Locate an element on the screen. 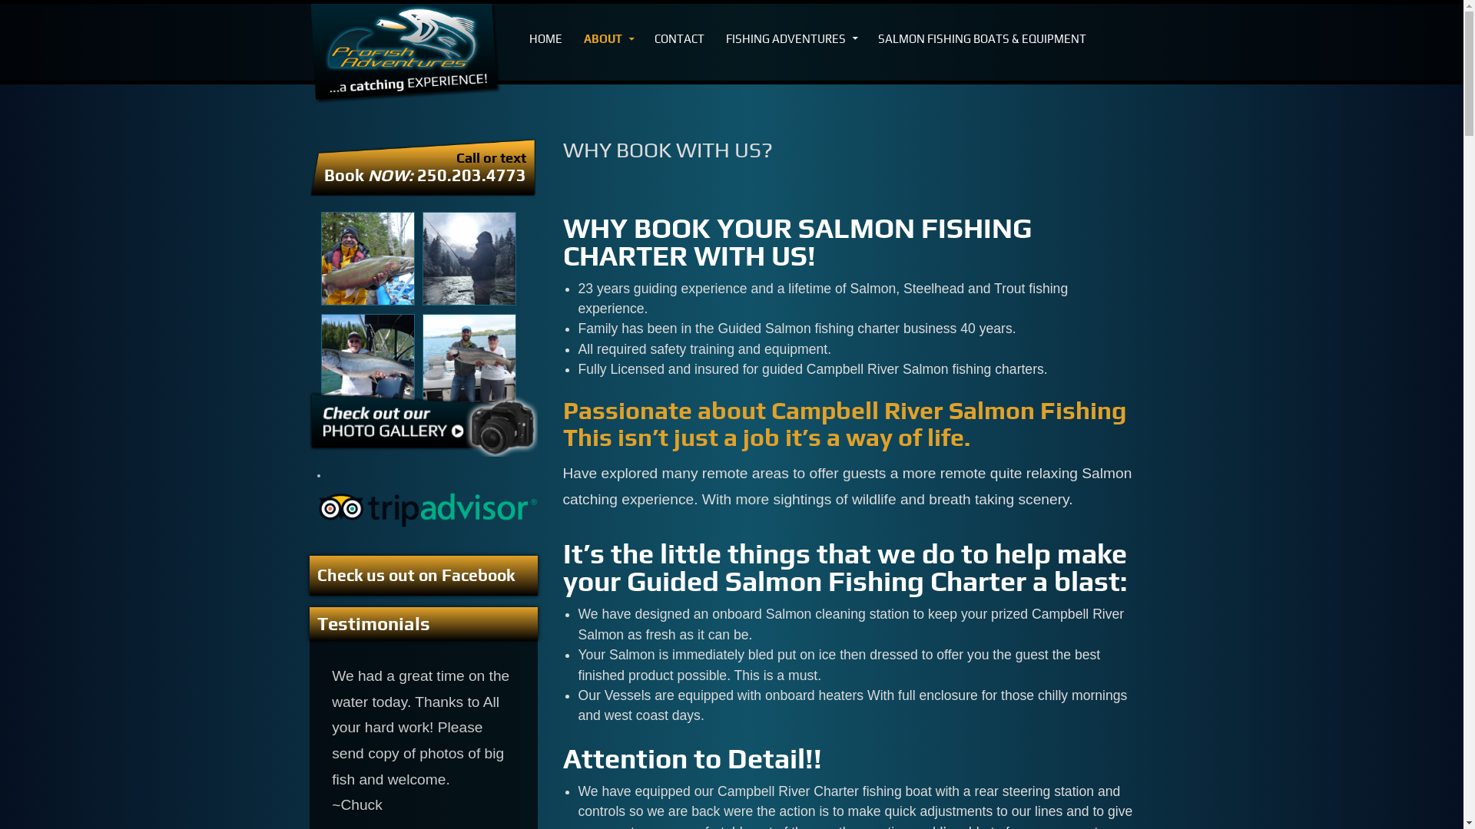 This screenshot has height=829, width=1475. ABOUT is located at coordinates (608, 40).